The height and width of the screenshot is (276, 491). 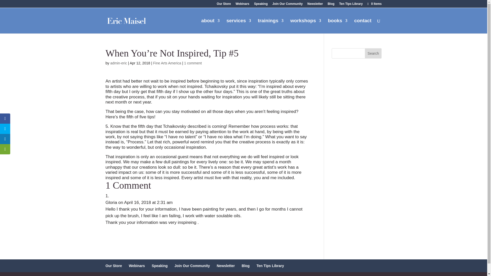 I want to click on trainings, so click(x=271, y=26).